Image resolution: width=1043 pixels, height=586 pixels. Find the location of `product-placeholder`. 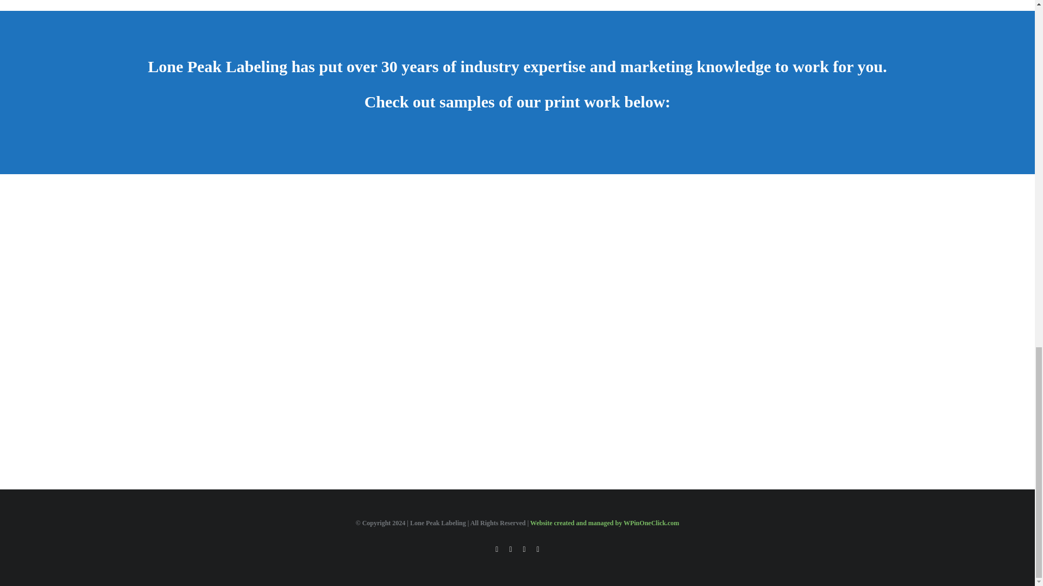

product-placeholder is located at coordinates (758, 404).